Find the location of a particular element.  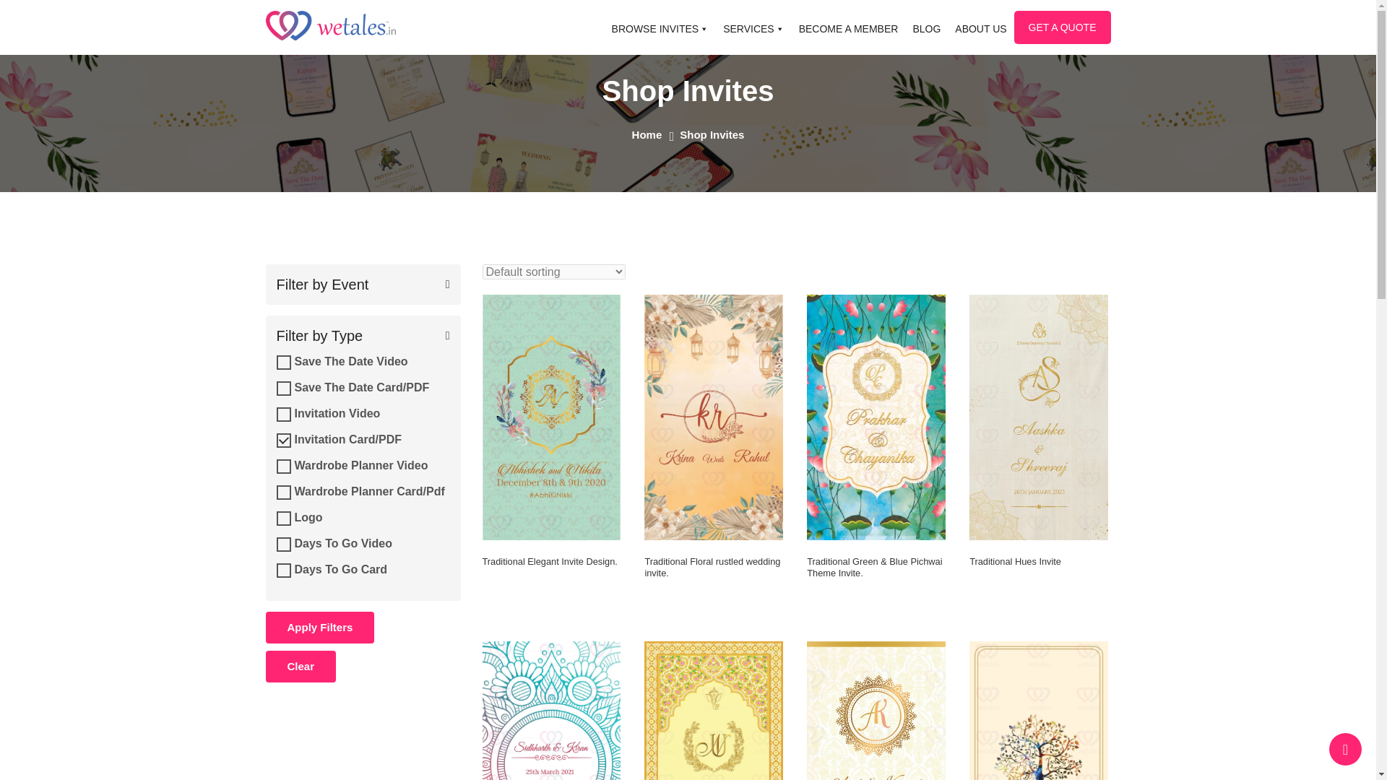

455 is located at coordinates (283, 545).